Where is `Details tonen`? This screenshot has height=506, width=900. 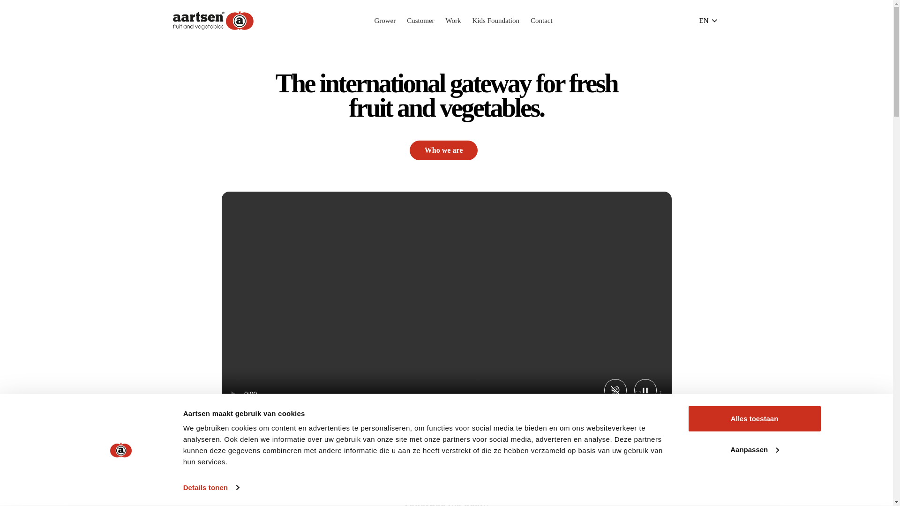 Details tonen is located at coordinates (211, 488).